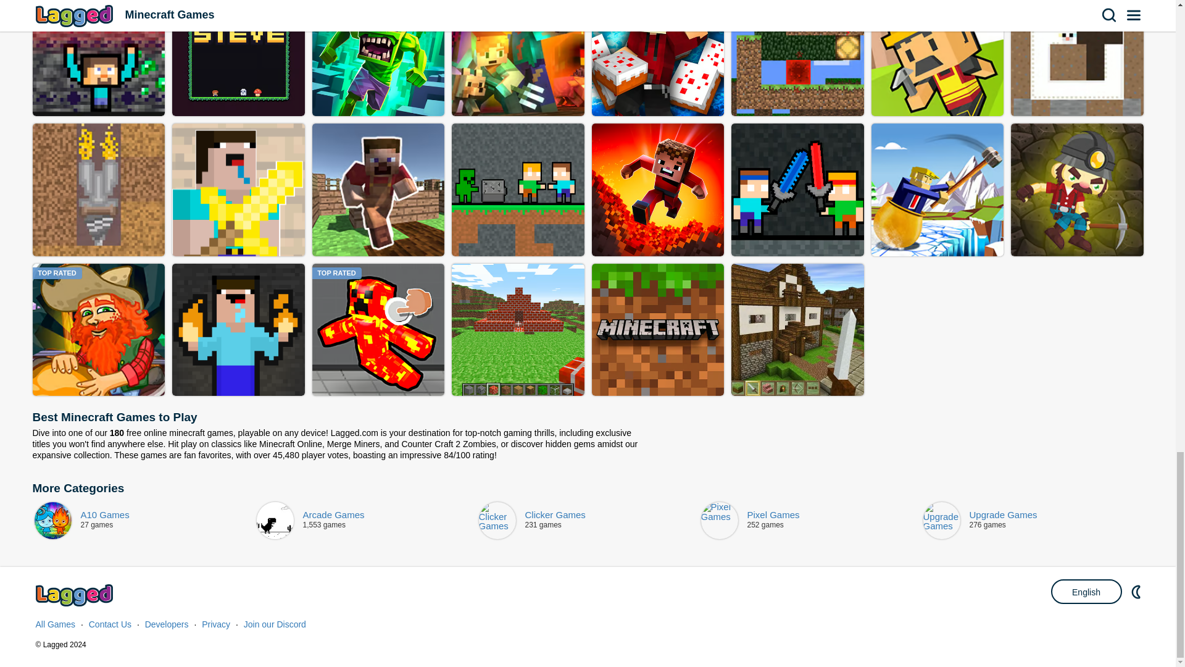 The width and height of the screenshot is (1185, 667). What do you see at coordinates (589, 520) in the screenshot?
I see `Clicker Games` at bounding box center [589, 520].